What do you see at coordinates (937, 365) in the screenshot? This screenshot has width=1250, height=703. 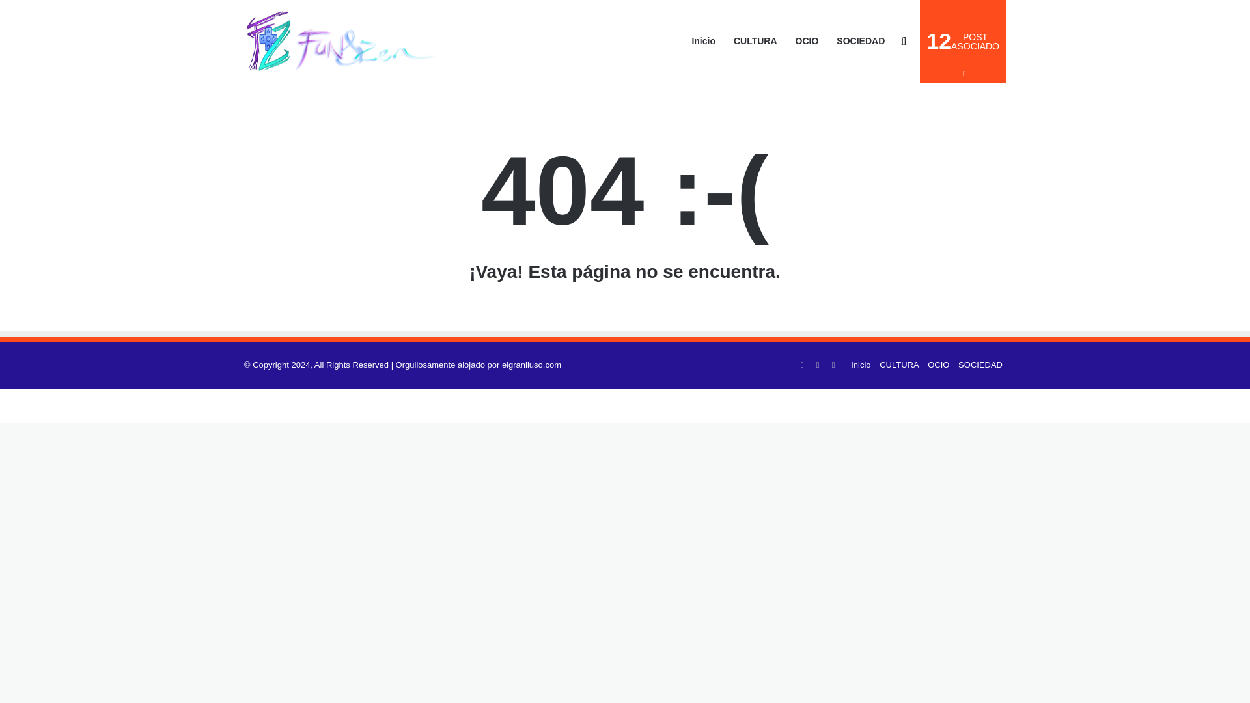 I see `X` at bounding box center [937, 365].